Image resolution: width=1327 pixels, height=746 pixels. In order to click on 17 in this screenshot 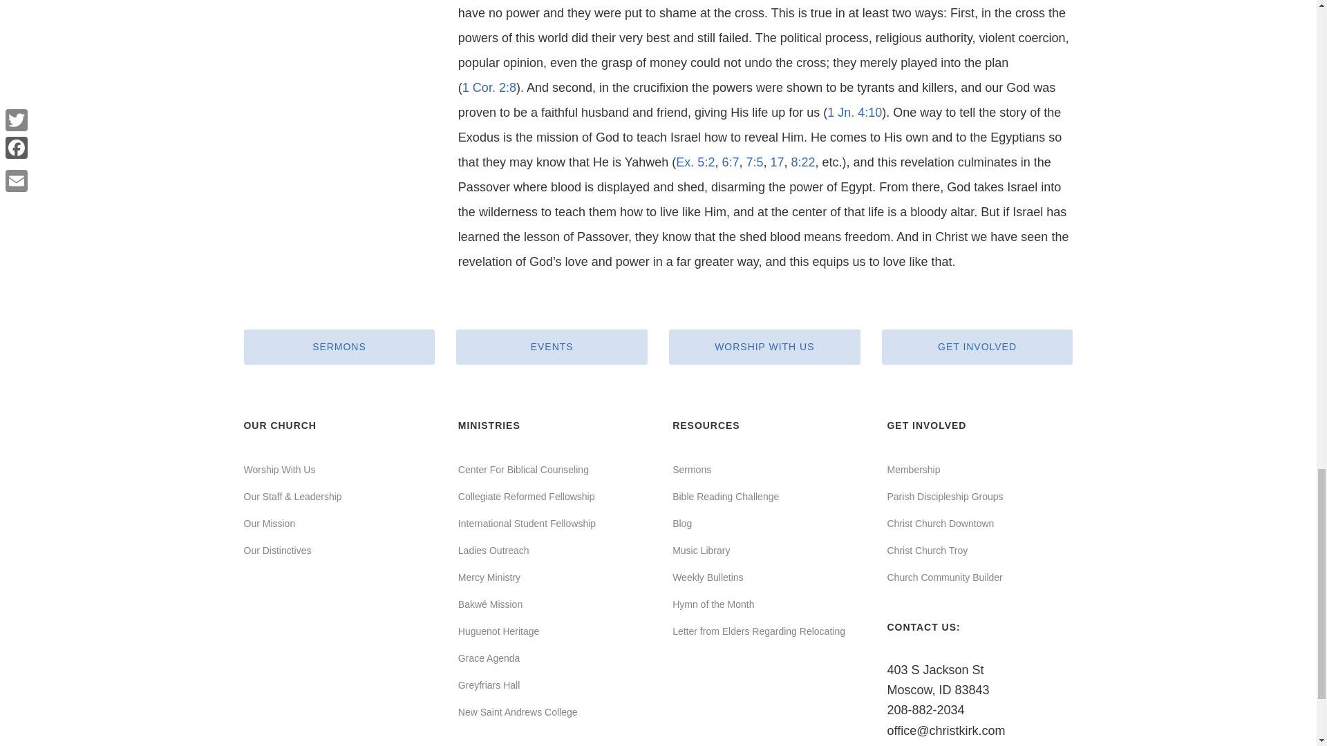, I will do `click(777, 162)`.